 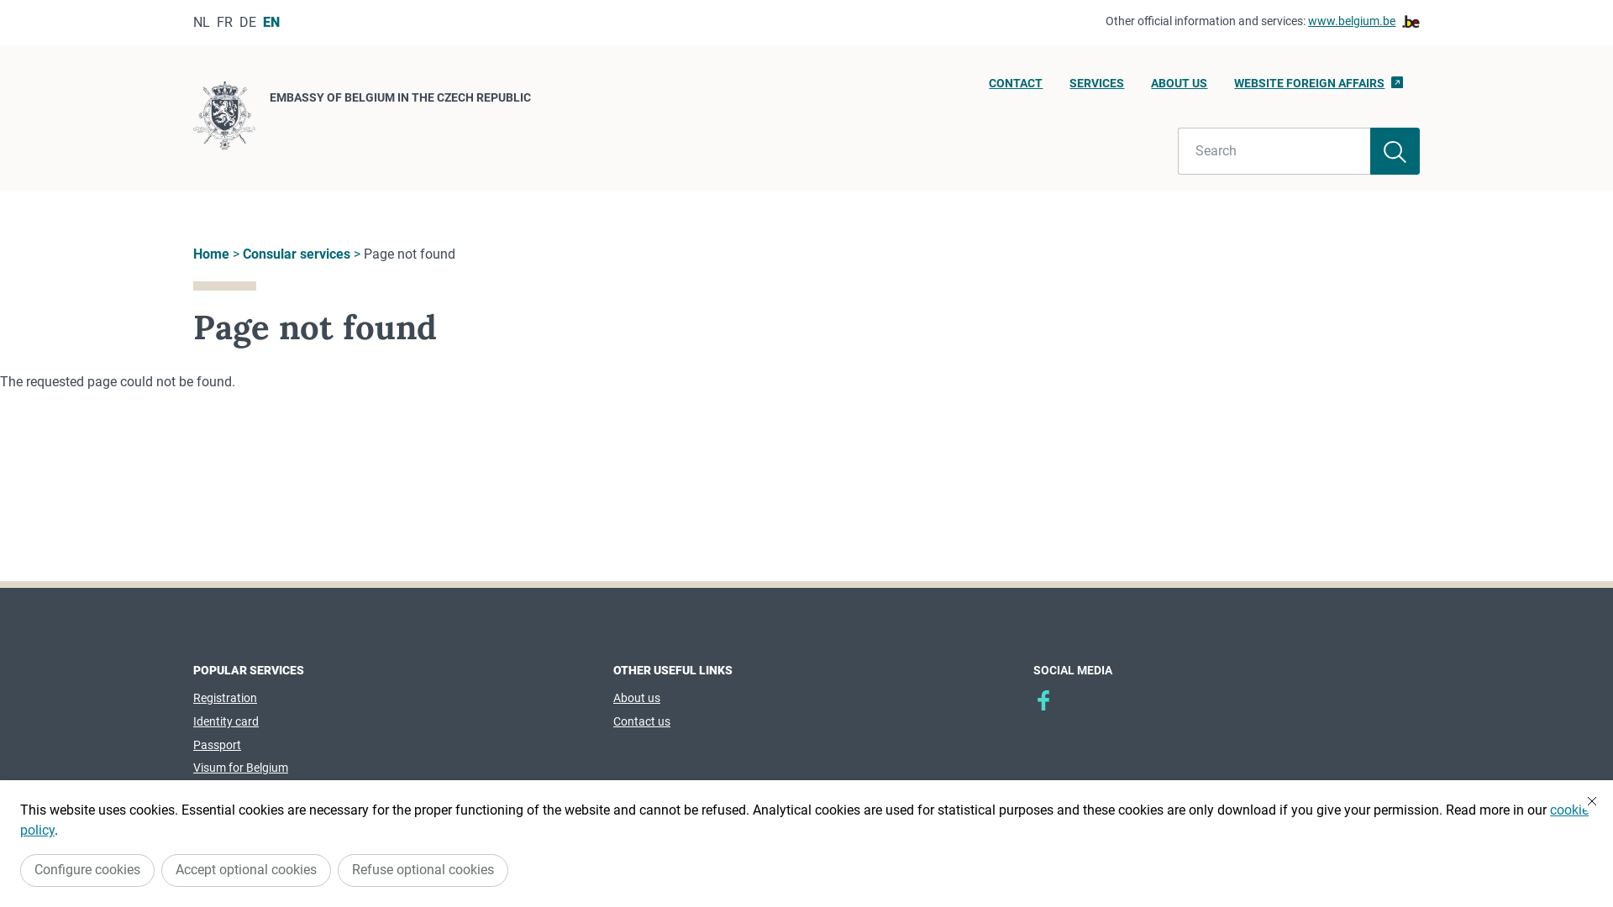 I want to click on Legal notice, so click(x=758, y=856).